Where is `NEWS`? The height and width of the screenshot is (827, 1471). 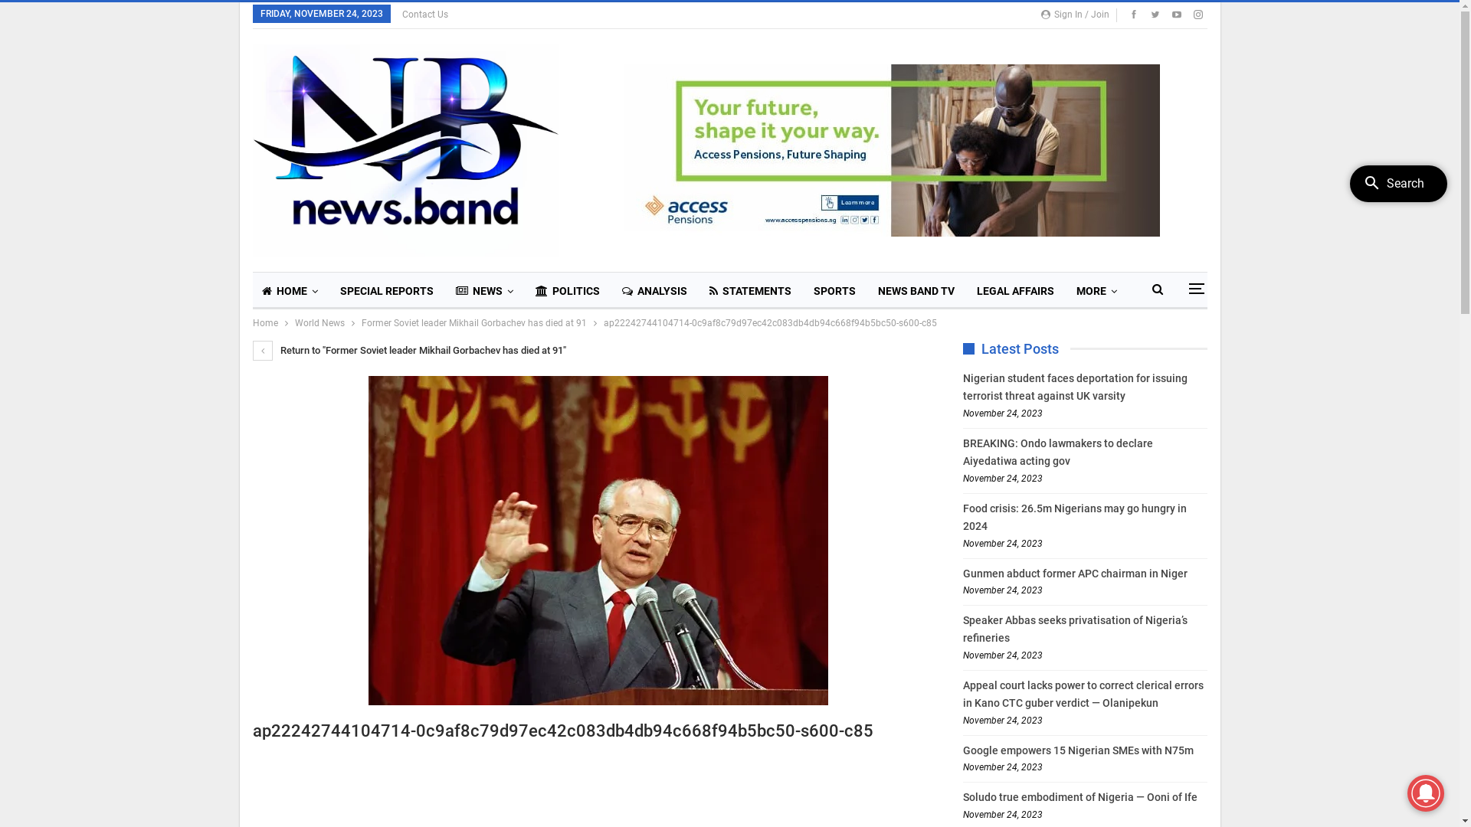
NEWS is located at coordinates (484, 291).